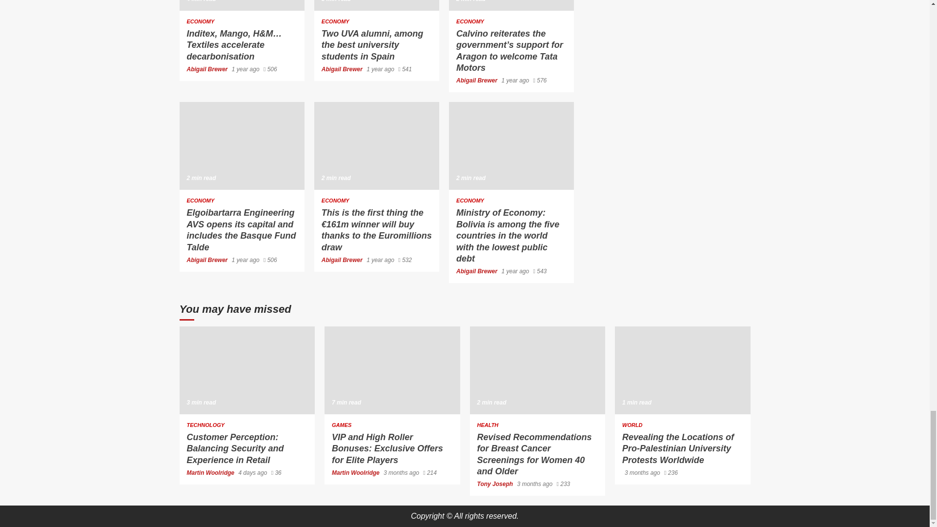 This screenshot has width=937, height=527. I want to click on 541, so click(405, 69).